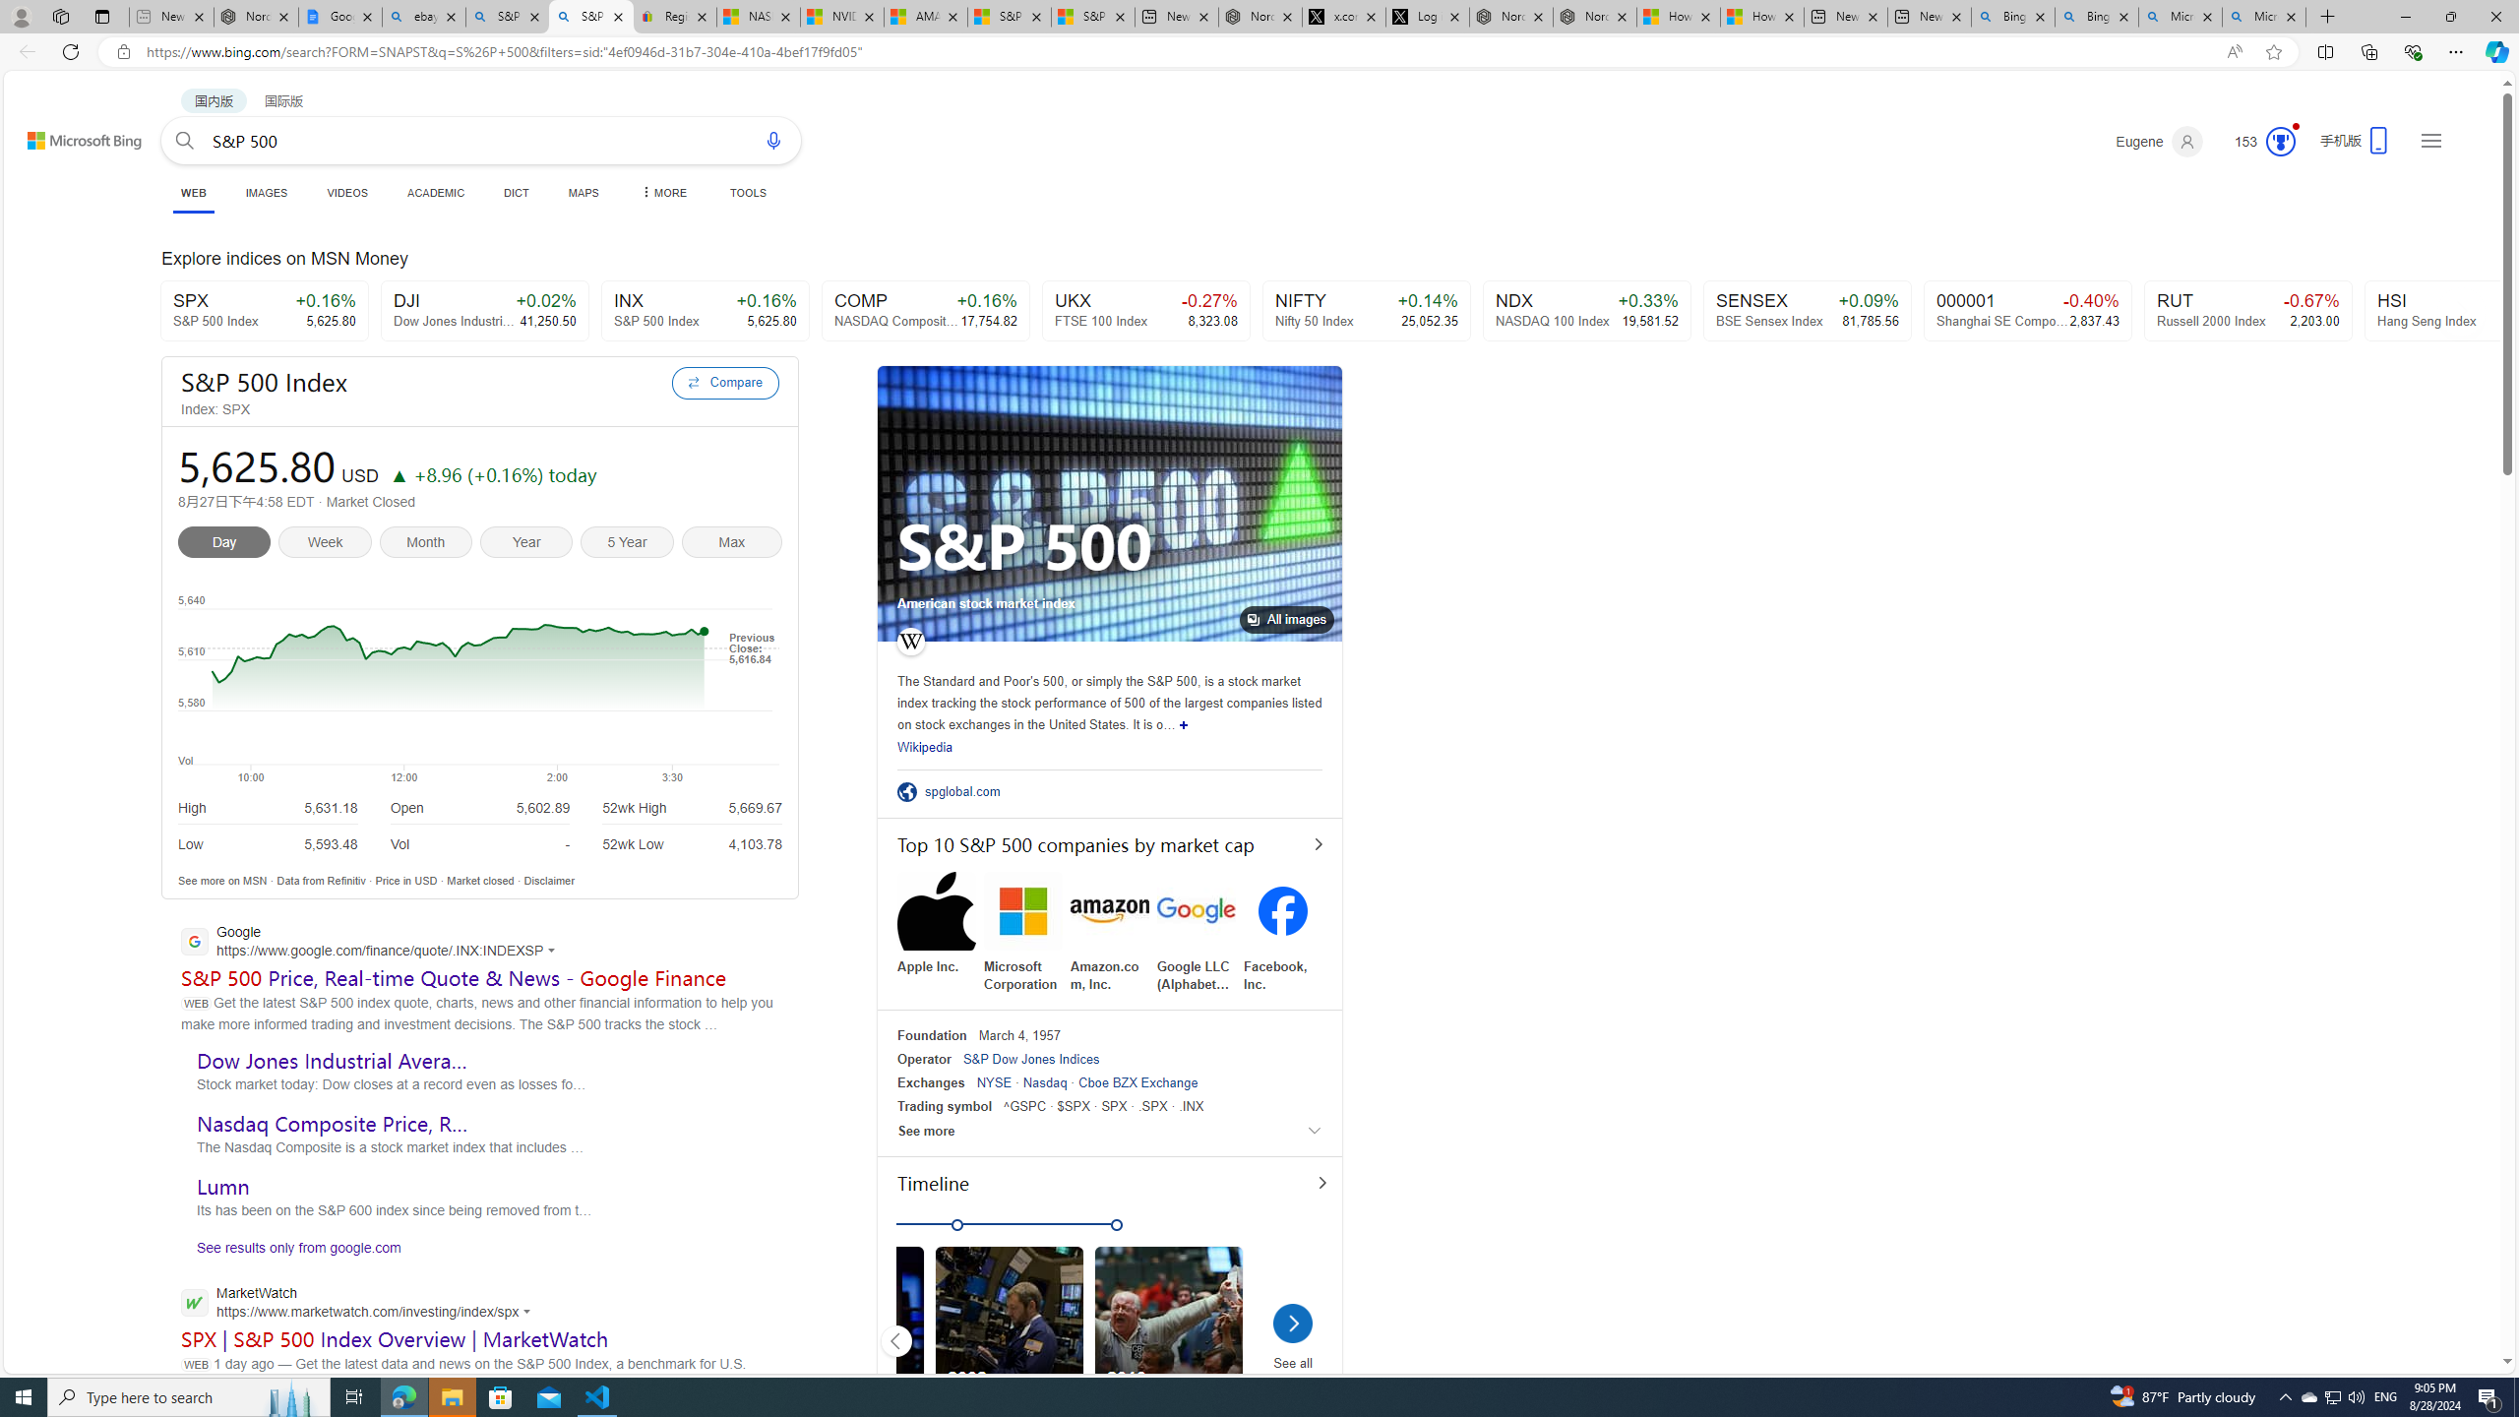  I want to click on How to Use a Monitor With Your Closed Laptop, so click(1763, 17).